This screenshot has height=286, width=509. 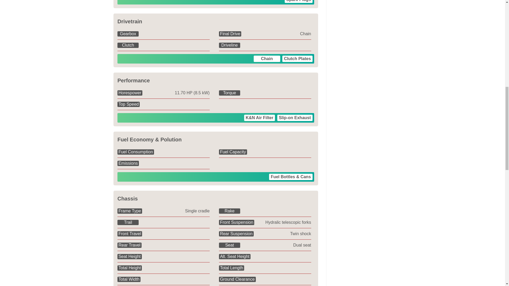 What do you see at coordinates (297, 59) in the screenshot?
I see `Clutch Plates` at bounding box center [297, 59].